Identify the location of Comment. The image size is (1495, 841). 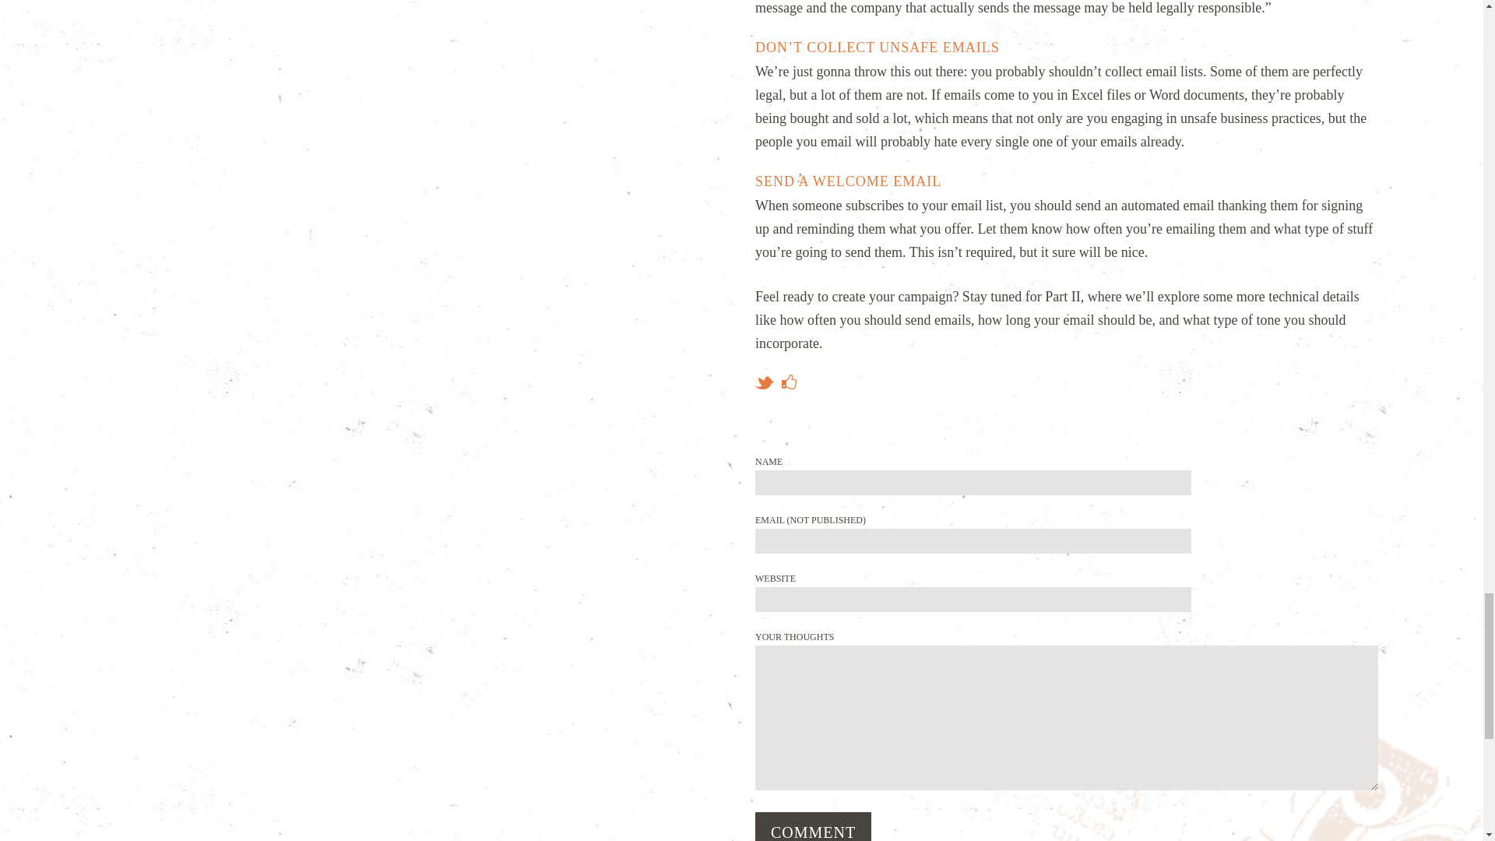
(813, 827).